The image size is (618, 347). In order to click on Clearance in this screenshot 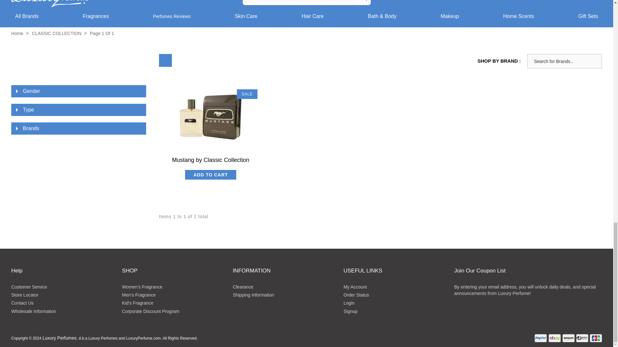, I will do `click(243, 287)`.